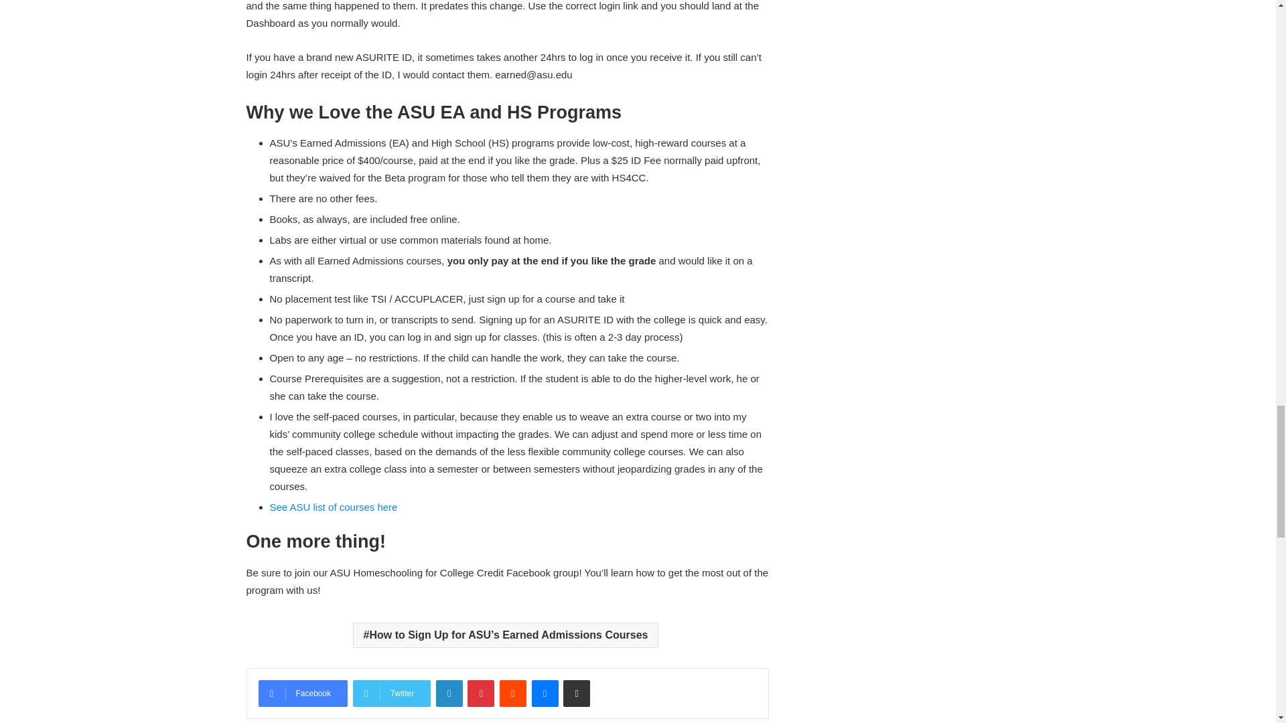  Describe the element at coordinates (513, 694) in the screenshot. I see `Reddit` at that location.